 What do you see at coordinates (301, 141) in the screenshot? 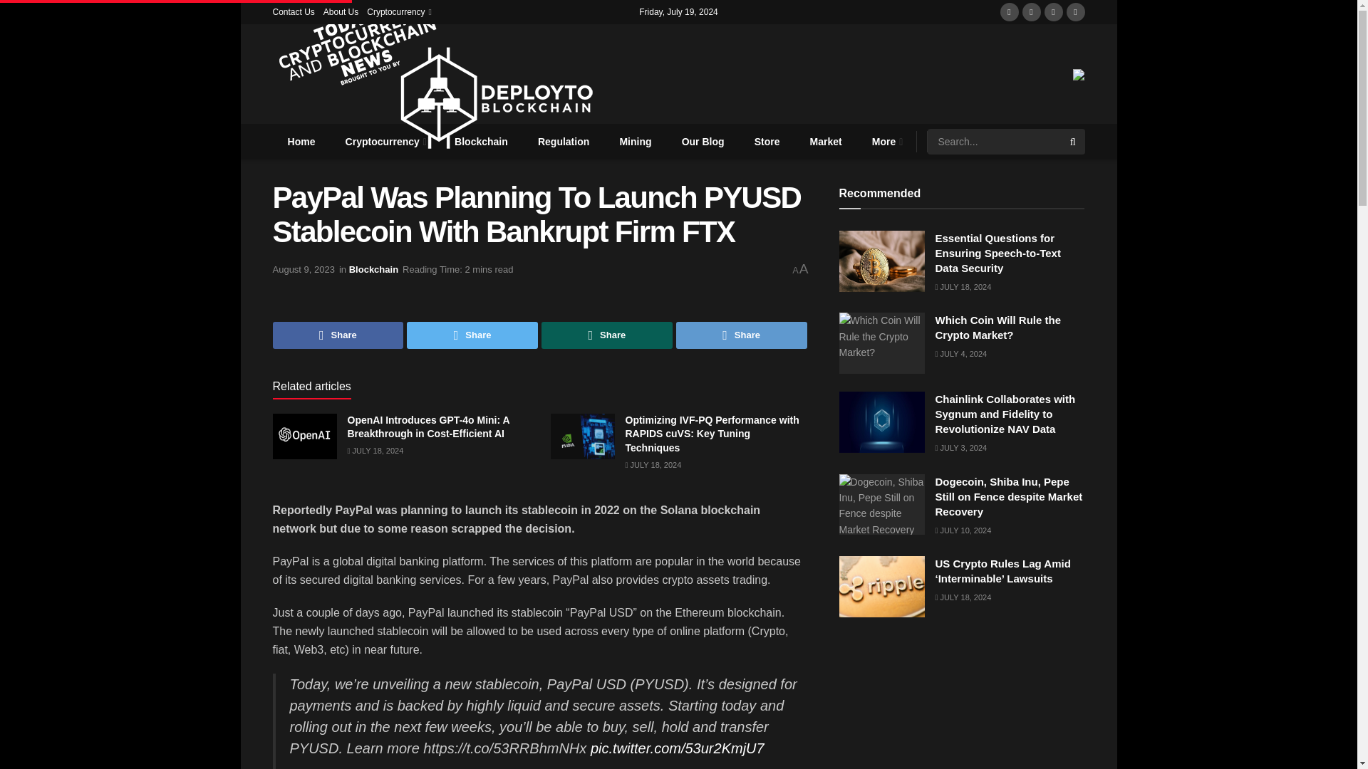
I see `Home` at bounding box center [301, 141].